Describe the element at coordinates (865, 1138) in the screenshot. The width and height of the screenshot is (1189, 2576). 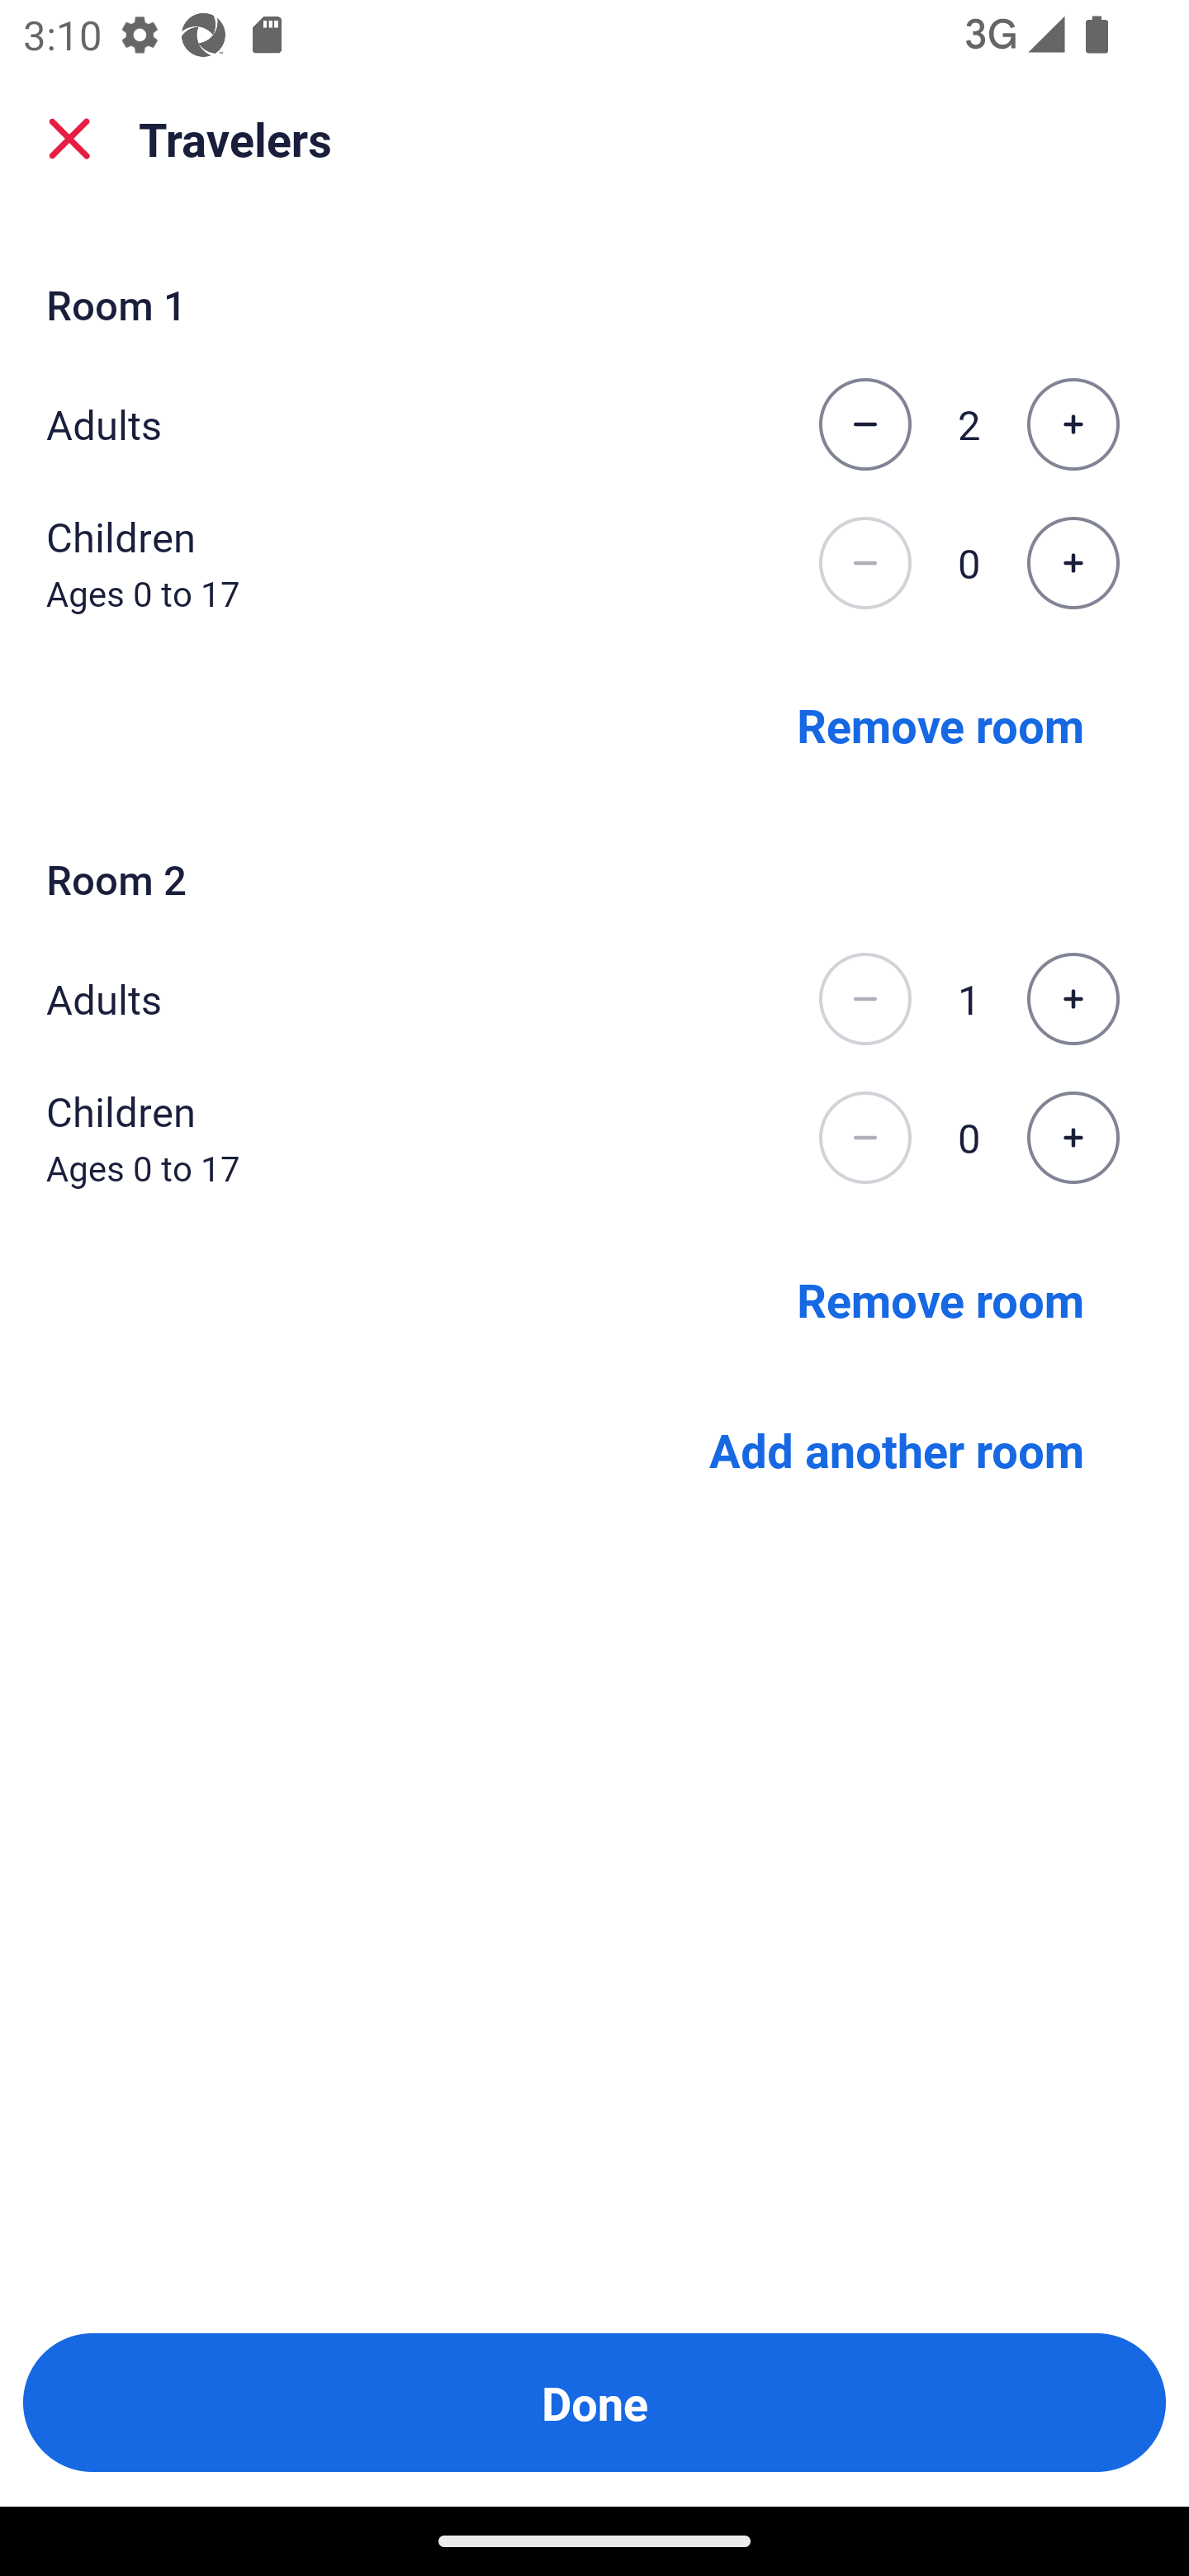
I see `Decrease the number of children` at that location.